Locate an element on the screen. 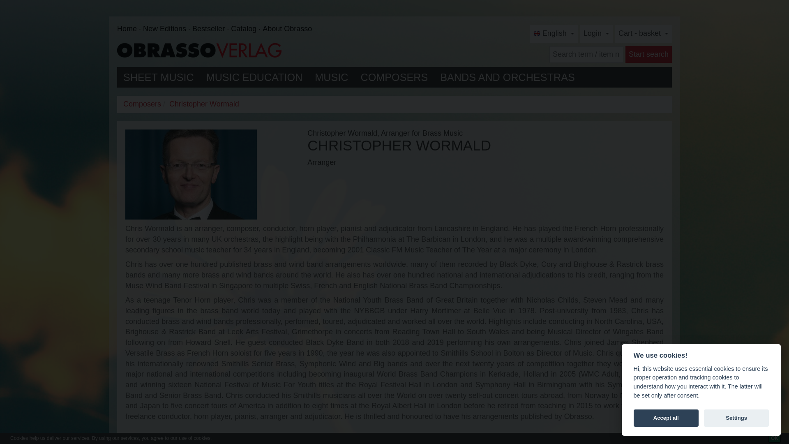  Home is located at coordinates (130, 29).